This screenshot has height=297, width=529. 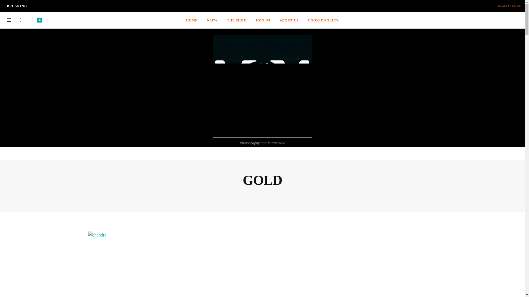 What do you see at coordinates (36, 20) in the screenshot?
I see `View your shopping cart` at bounding box center [36, 20].